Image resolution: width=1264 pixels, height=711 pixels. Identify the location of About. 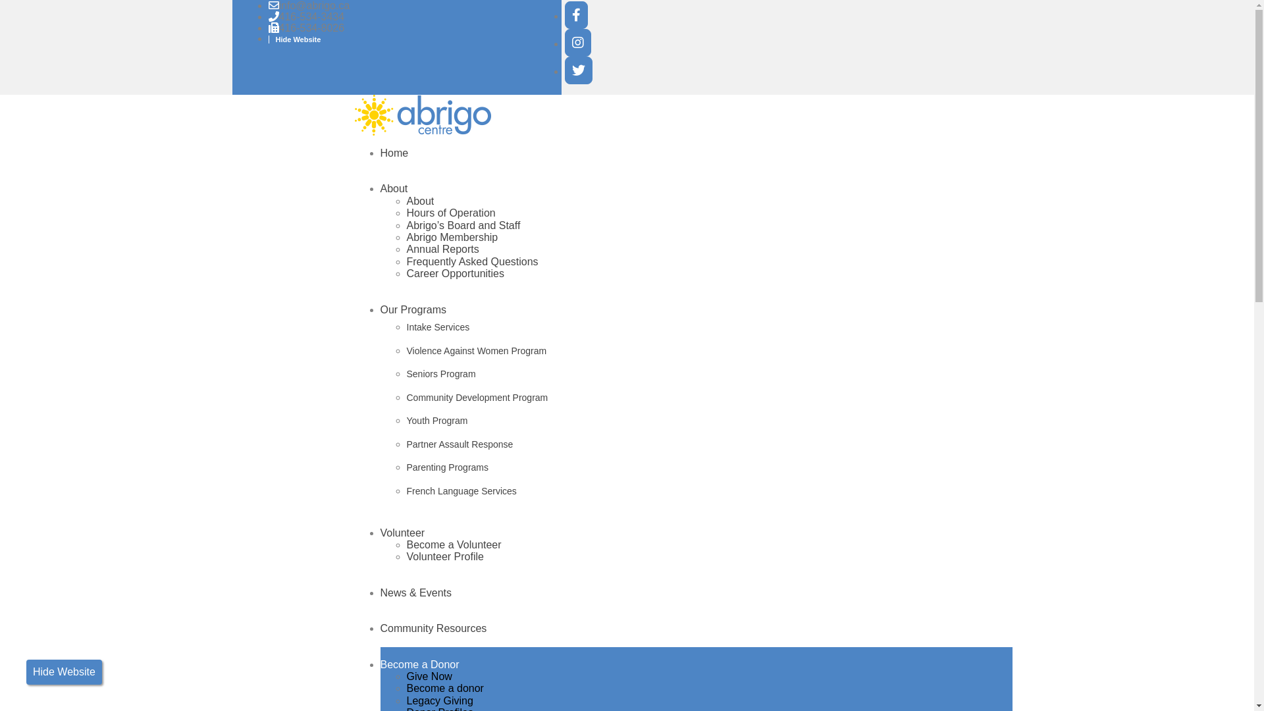
(394, 188).